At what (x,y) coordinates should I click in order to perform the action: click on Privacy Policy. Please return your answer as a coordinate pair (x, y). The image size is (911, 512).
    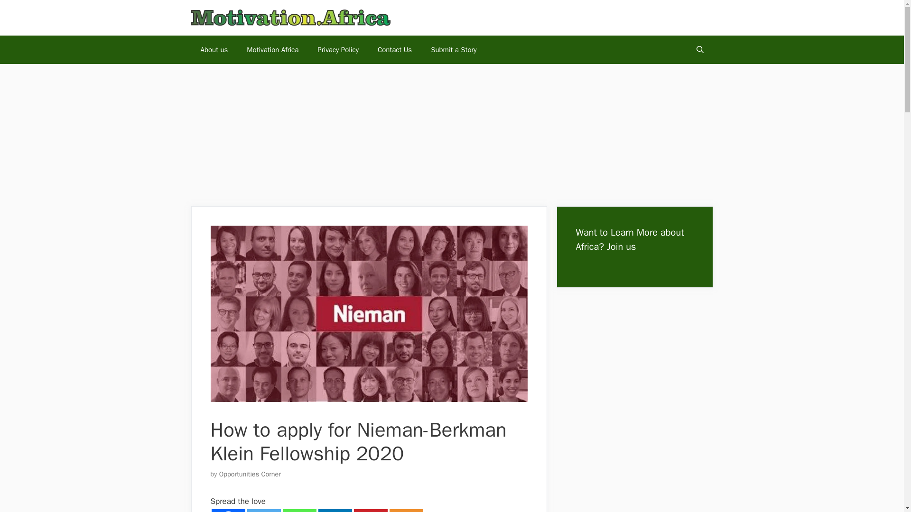
    Looking at the image, I should click on (338, 49).